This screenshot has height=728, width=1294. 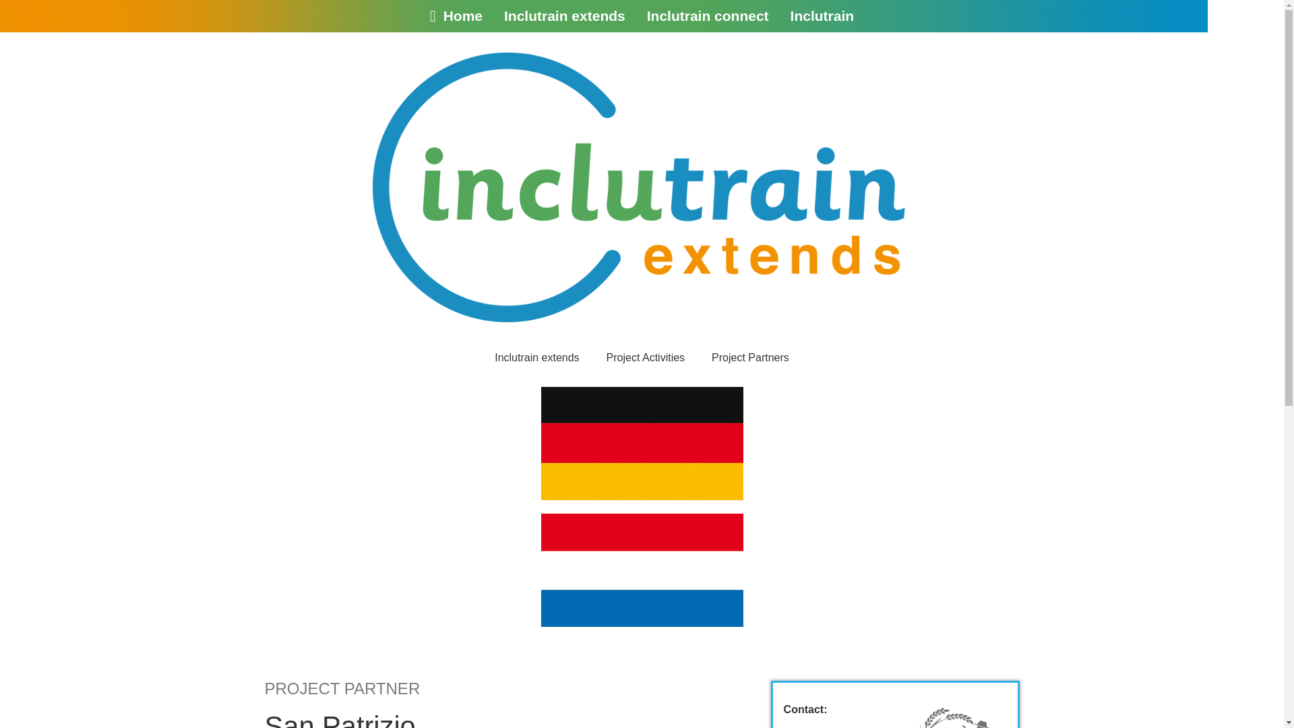 What do you see at coordinates (536, 357) in the screenshot?
I see `Inclutrain extends` at bounding box center [536, 357].